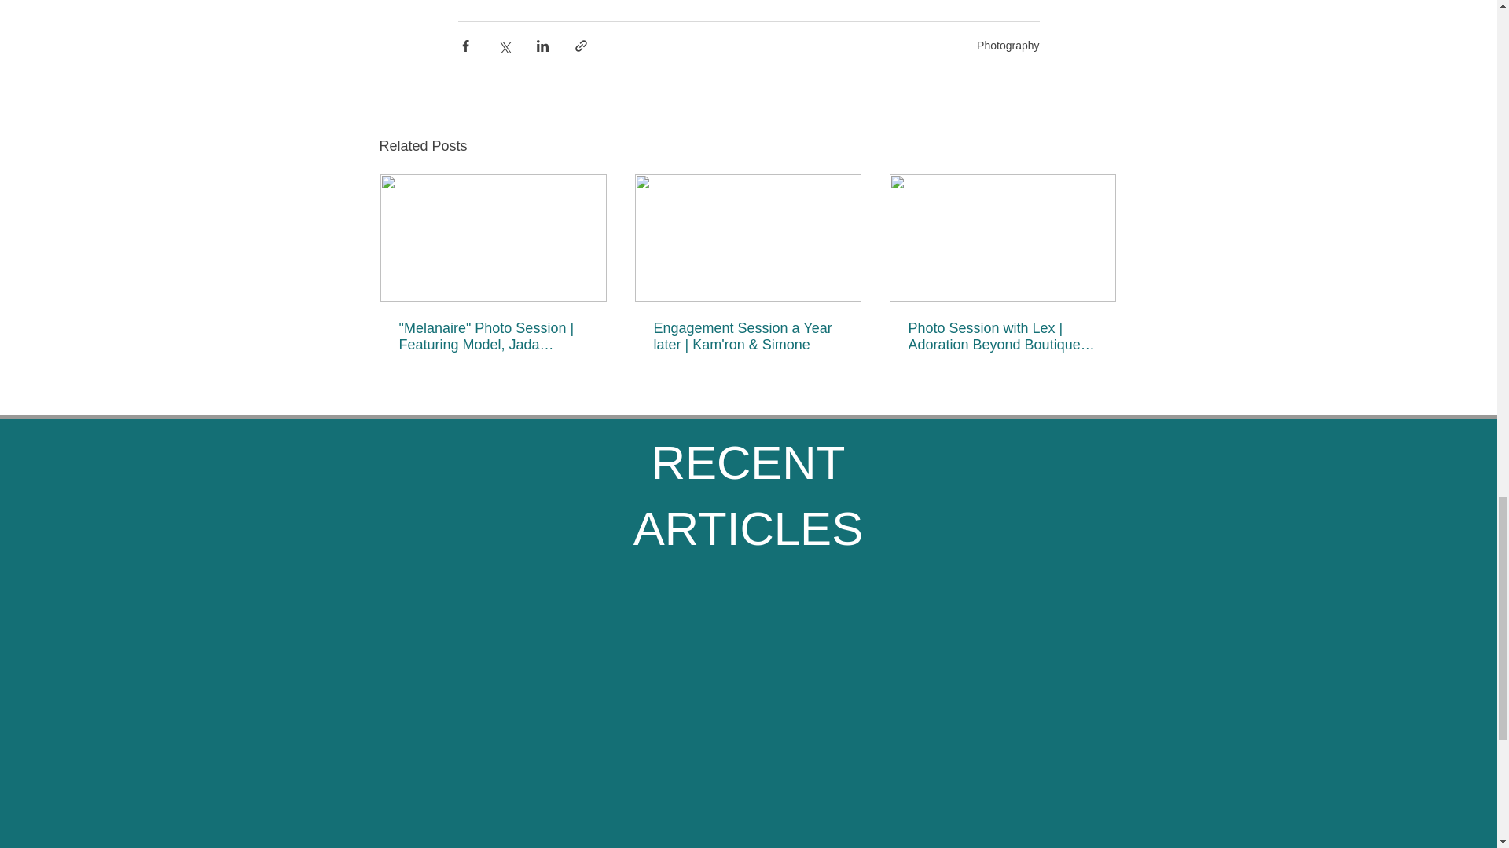 The height and width of the screenshot is (848, 1509). Describe the element at coordinates (1008, 45) in the screenshot. I see `Photography` at that location.